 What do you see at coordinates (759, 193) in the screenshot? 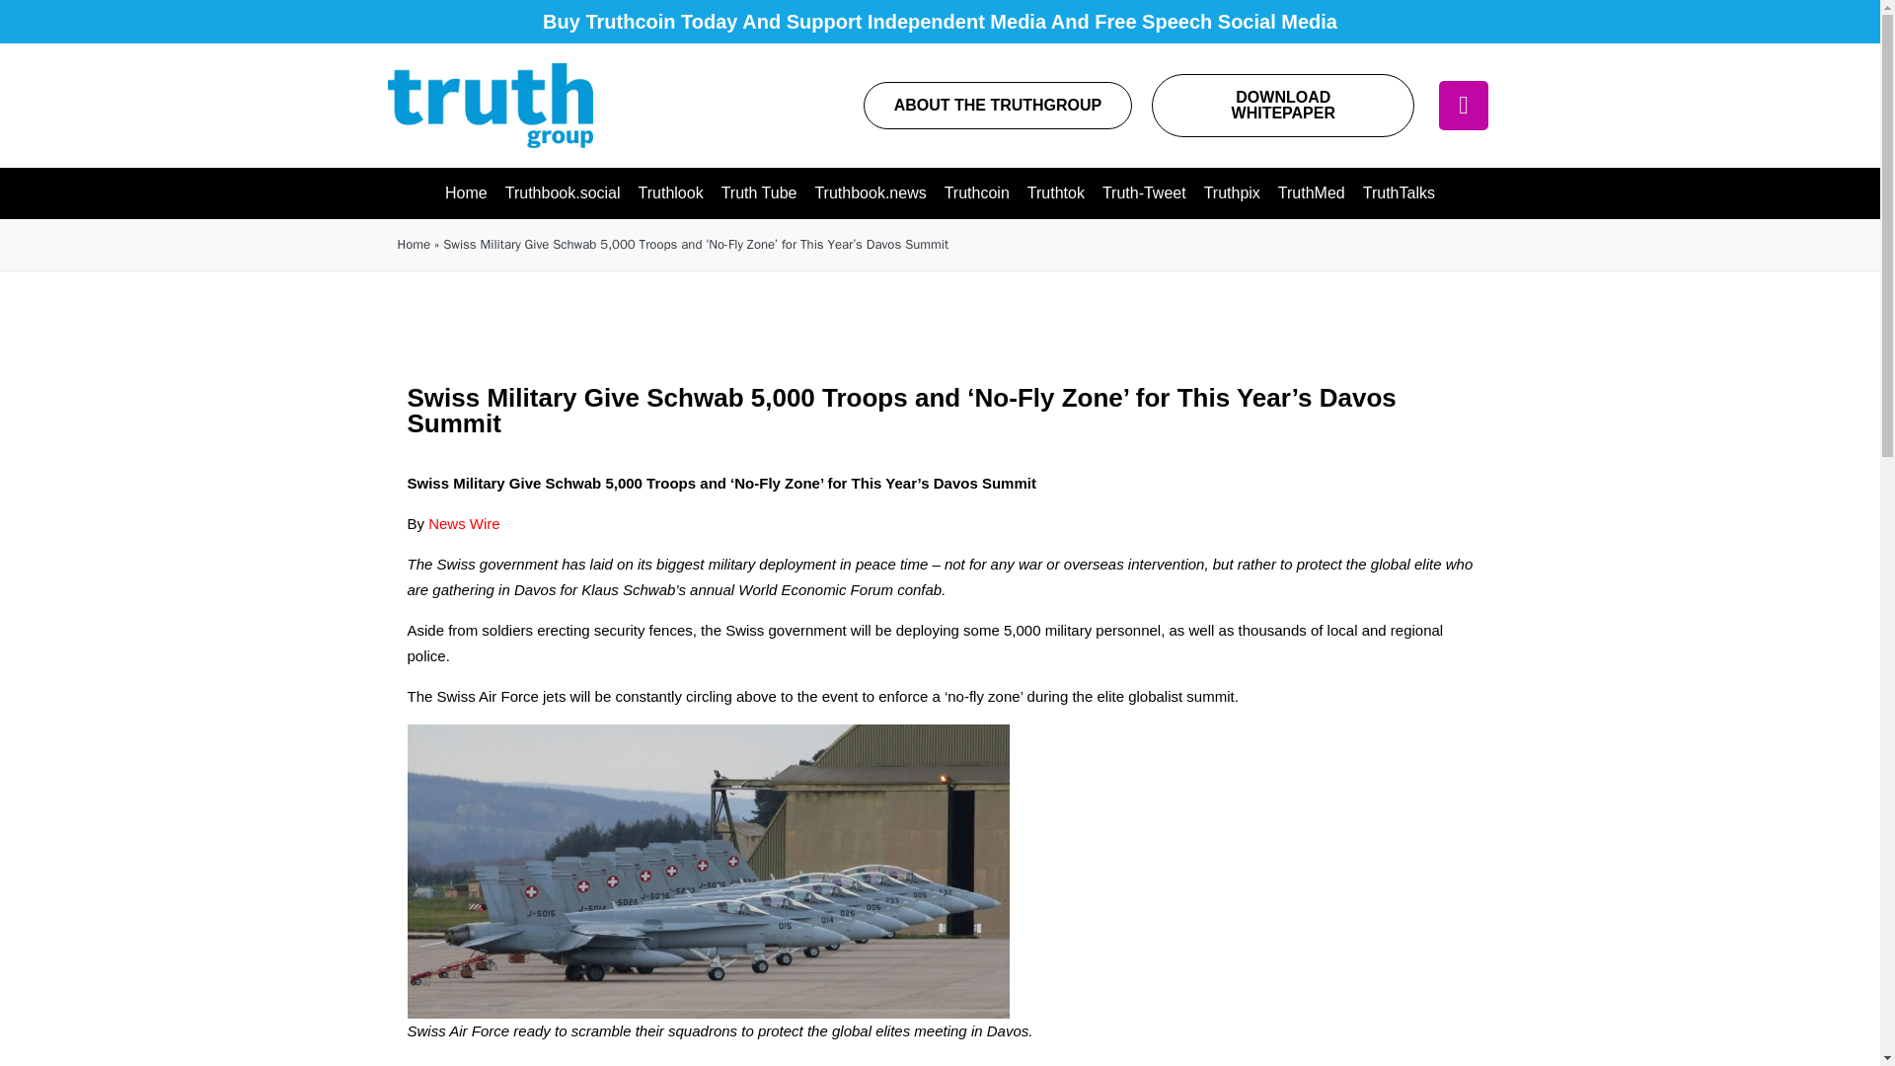
I see `Truth Tube` at bounding box center [759, 193].